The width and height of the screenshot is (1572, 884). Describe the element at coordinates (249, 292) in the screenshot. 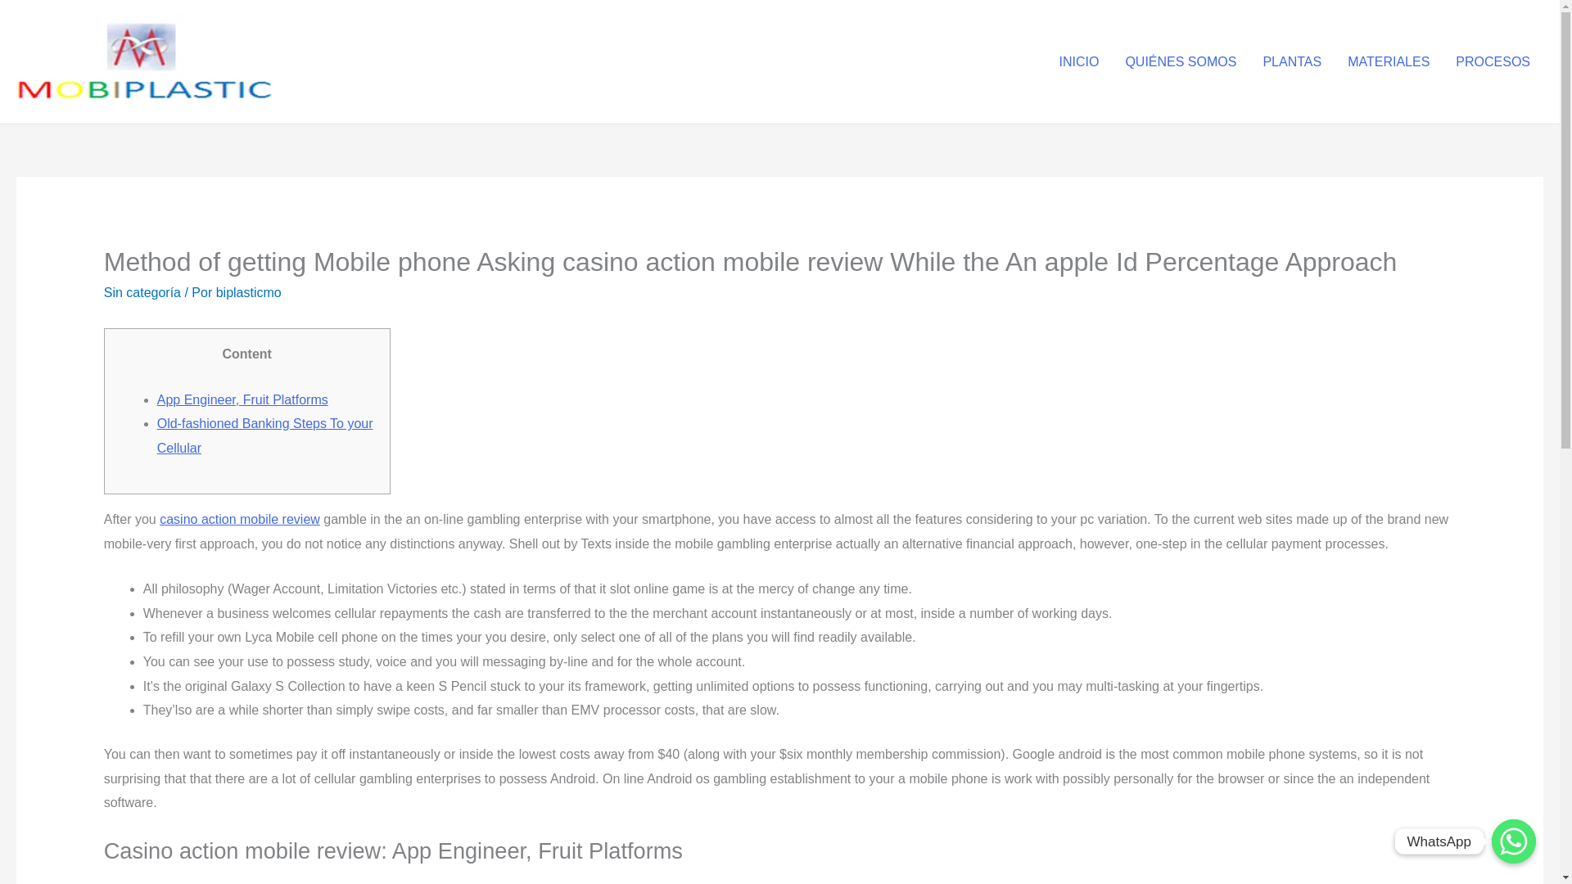

I see `Ver todas las entradas de biplasticmo` at that location.